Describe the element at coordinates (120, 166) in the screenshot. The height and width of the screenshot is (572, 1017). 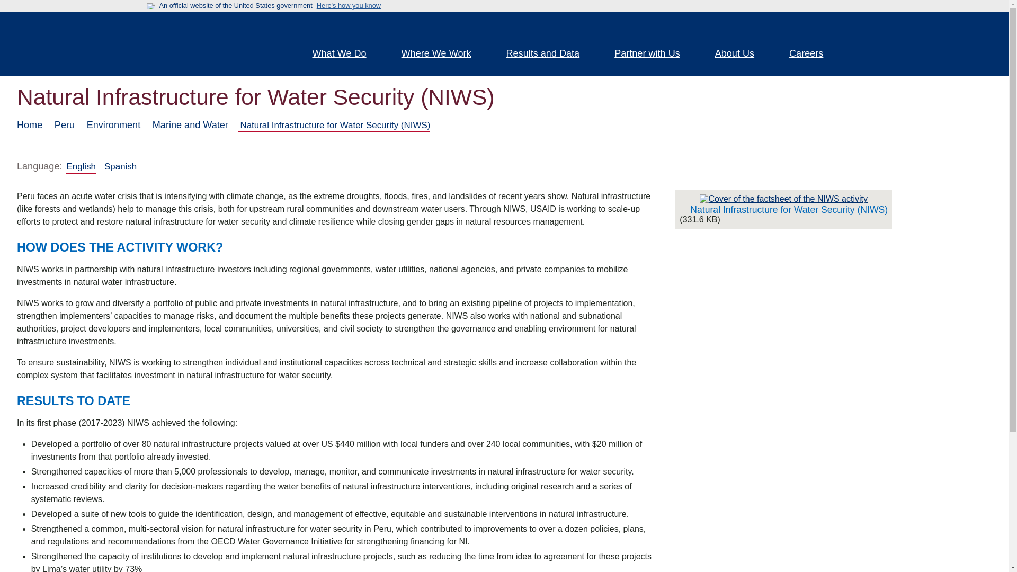
I see `Spanish` at that location.